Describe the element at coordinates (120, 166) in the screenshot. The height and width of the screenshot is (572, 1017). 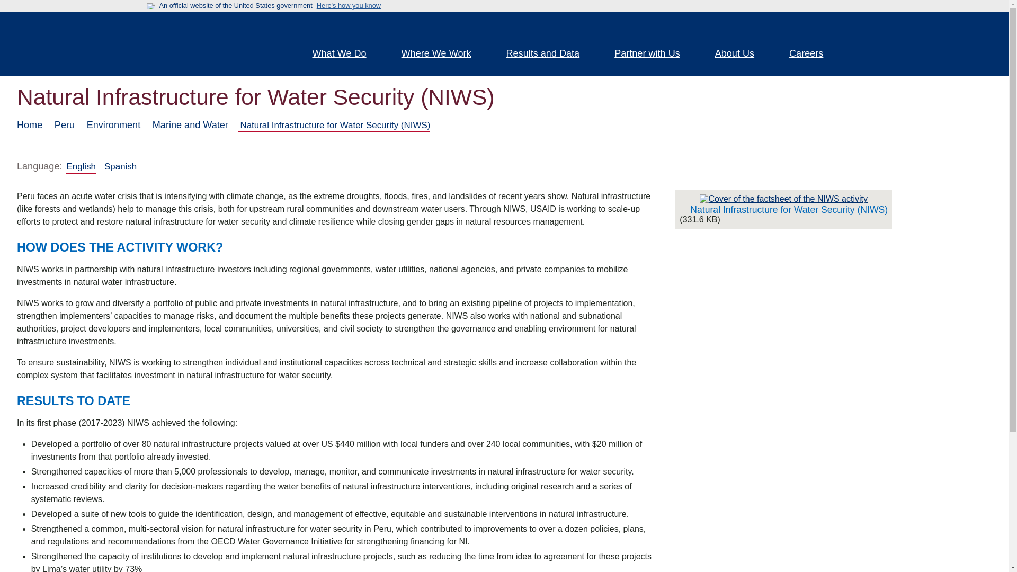
I see `Spanish` at that location.